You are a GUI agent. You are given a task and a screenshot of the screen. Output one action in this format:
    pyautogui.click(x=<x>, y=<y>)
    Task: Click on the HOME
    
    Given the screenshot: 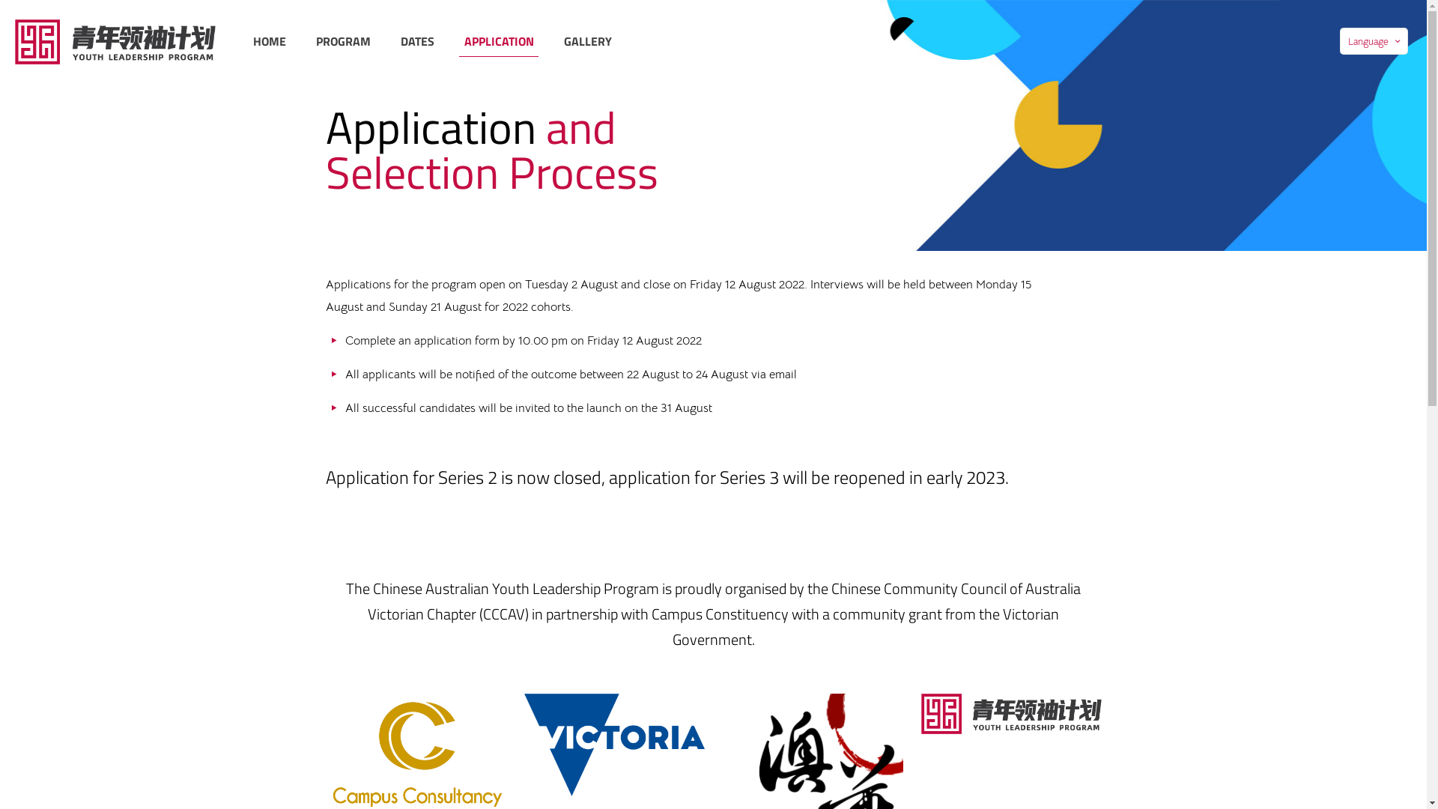 What is the action you would take?
    pyautogui.click(x=270, y=41)
    